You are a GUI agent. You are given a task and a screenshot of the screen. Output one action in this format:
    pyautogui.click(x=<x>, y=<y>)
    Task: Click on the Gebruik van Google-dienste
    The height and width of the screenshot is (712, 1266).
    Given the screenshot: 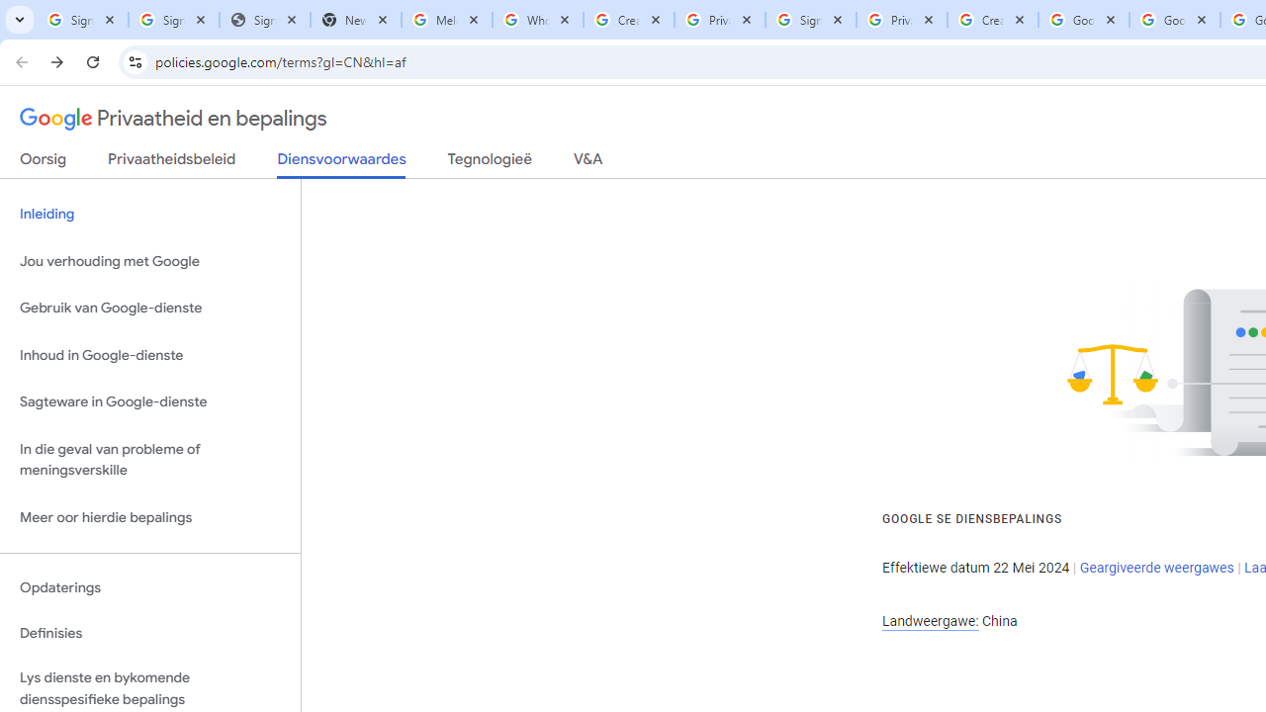 What is the action you would take?
    pyautogui.click(x=150, y=309)
    